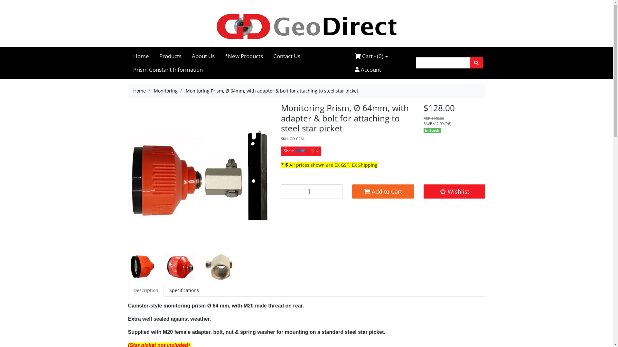 The height and width of the screenshot is (347, 618). Describe the element at coordinates (168, 70) in the screenshot. I see `Prism Constant Information` at that location.